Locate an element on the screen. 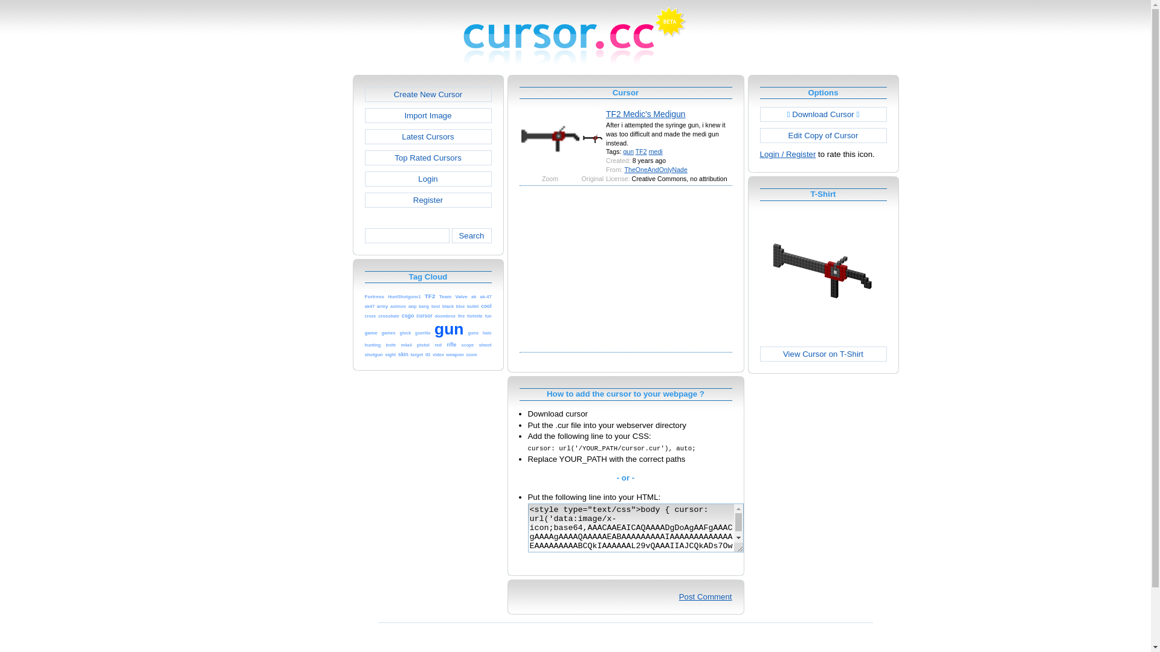 This screenshot has height=652, width=1160. sight is located at coordinates (391, 354).